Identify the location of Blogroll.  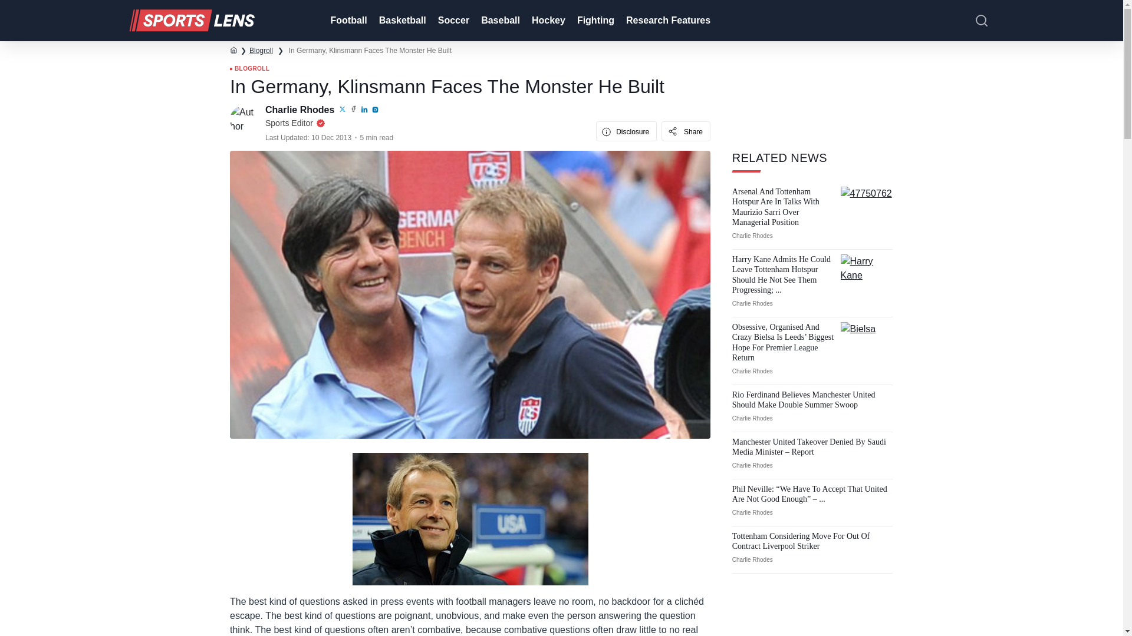
(261, 50).